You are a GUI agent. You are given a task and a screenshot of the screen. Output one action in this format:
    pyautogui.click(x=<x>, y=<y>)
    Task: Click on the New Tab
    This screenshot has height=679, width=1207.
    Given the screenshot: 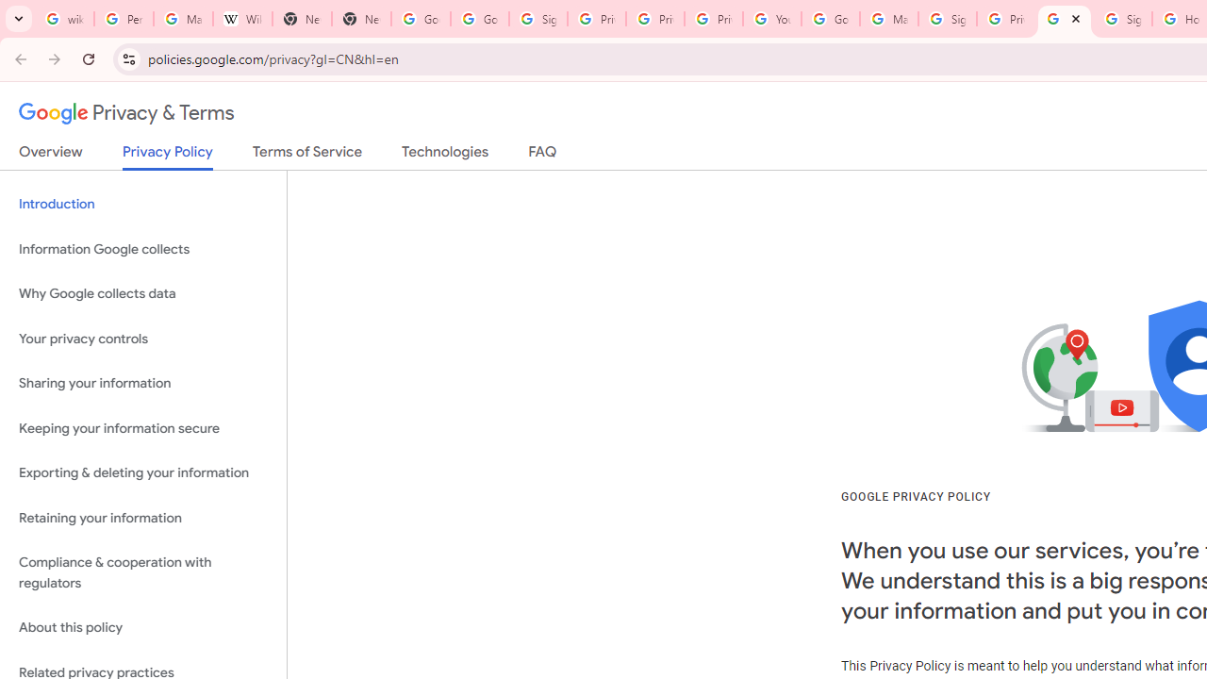 What is the action you would take?
    pyautogui.click(x=361, y=19)
    